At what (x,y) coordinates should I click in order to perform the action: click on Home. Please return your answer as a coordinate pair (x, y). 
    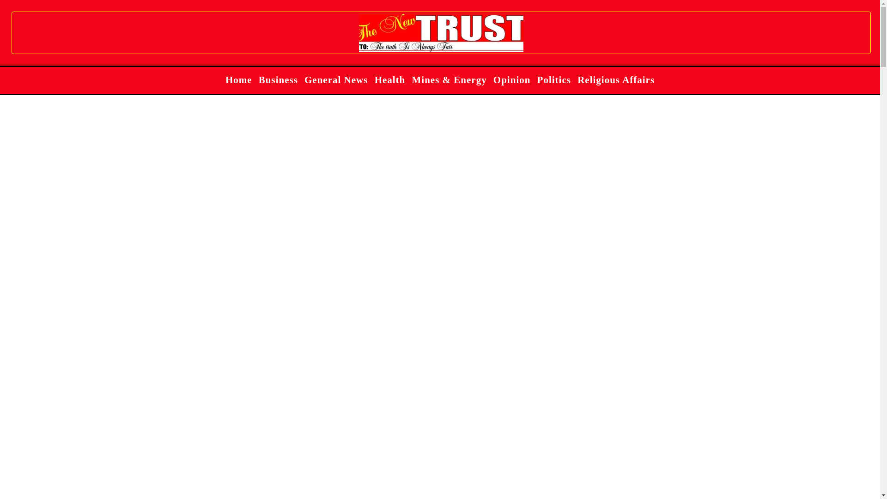
    Looking at the image, I should click on (242, 79).